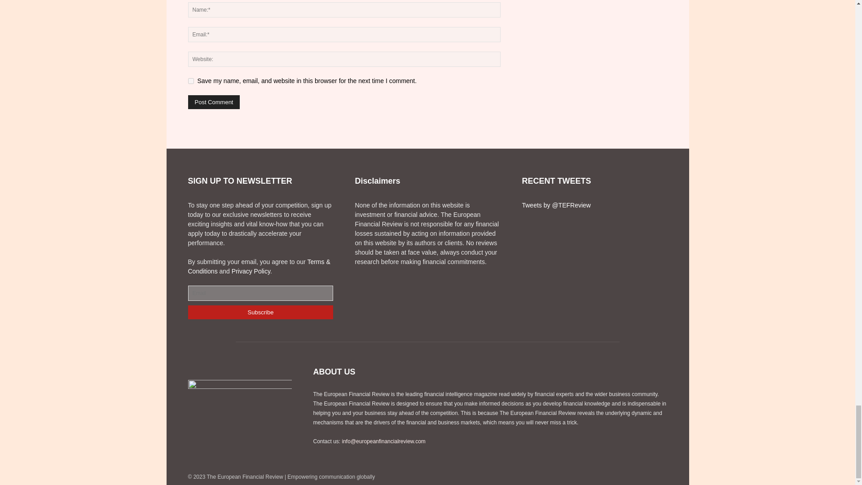 The height and width of the screenshot is (485, 862). What do you see at coordinates (214, 102) in the screenshot?
I see `Post Comment` at bounding box center [214, 102].